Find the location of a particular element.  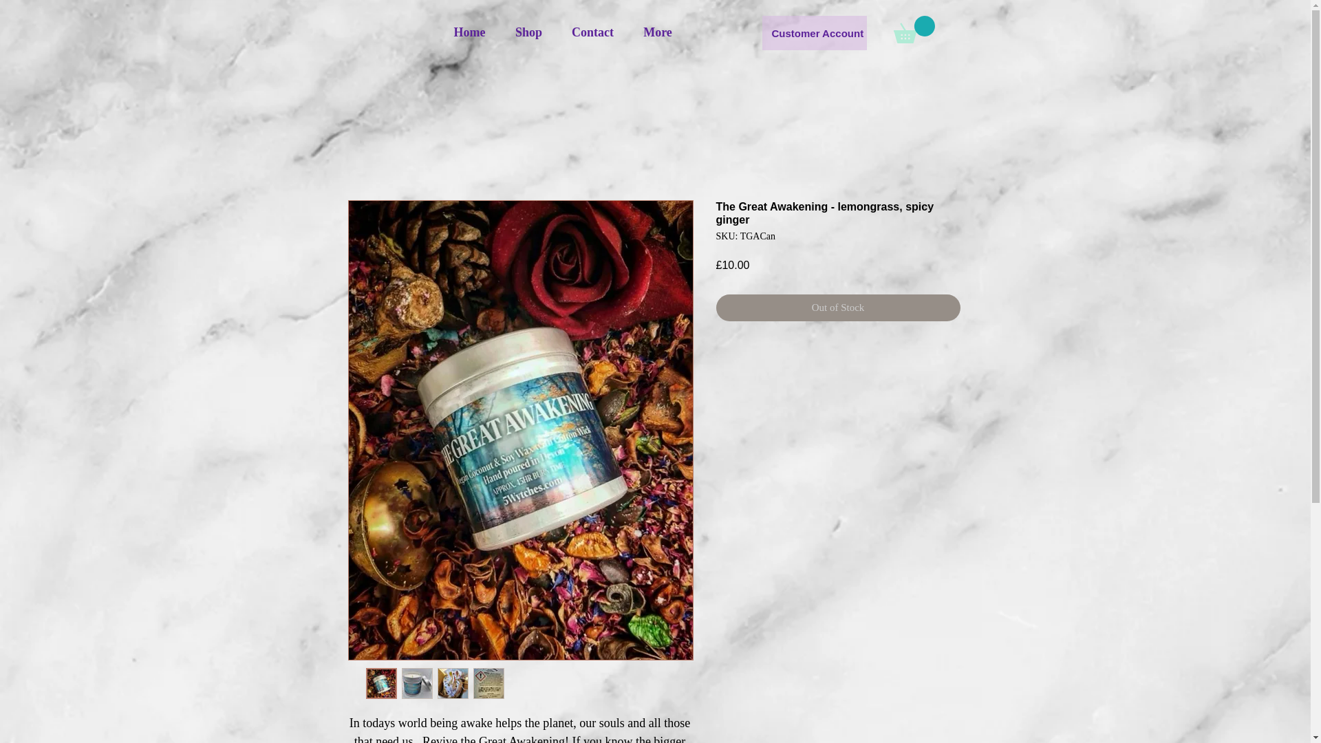

Shop is located at coordinates (528, 32).